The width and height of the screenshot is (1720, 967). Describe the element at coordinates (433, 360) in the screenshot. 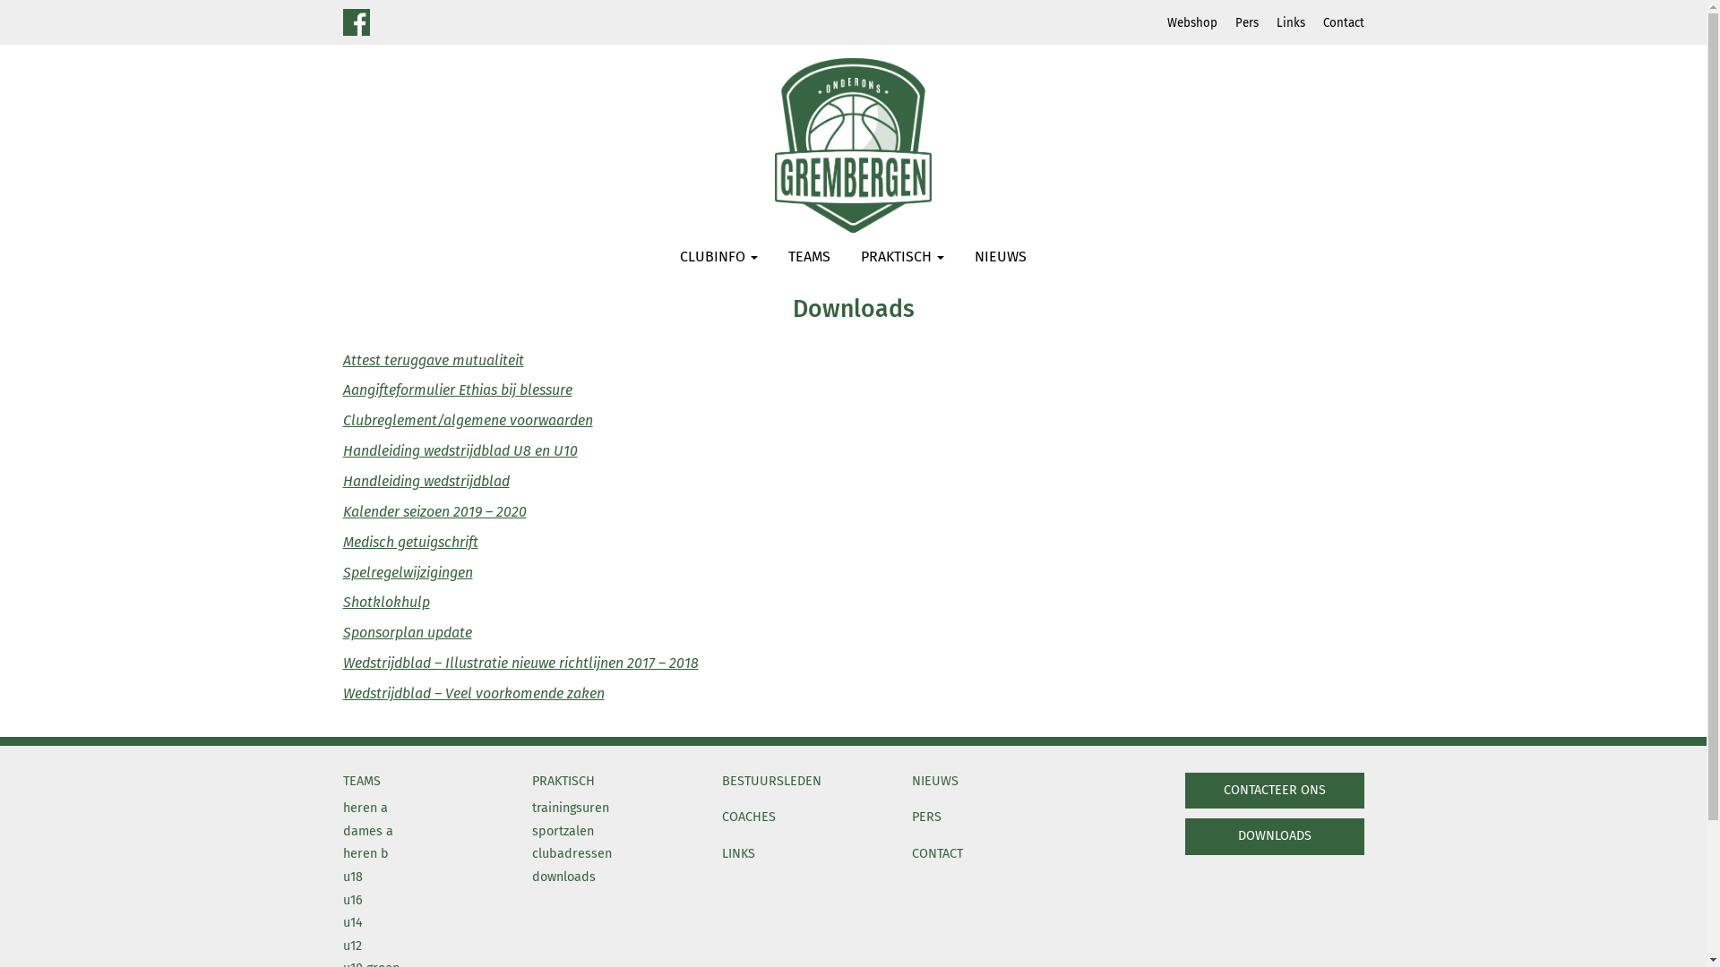

I see `Attest teruggave mutualiteit` at that location.